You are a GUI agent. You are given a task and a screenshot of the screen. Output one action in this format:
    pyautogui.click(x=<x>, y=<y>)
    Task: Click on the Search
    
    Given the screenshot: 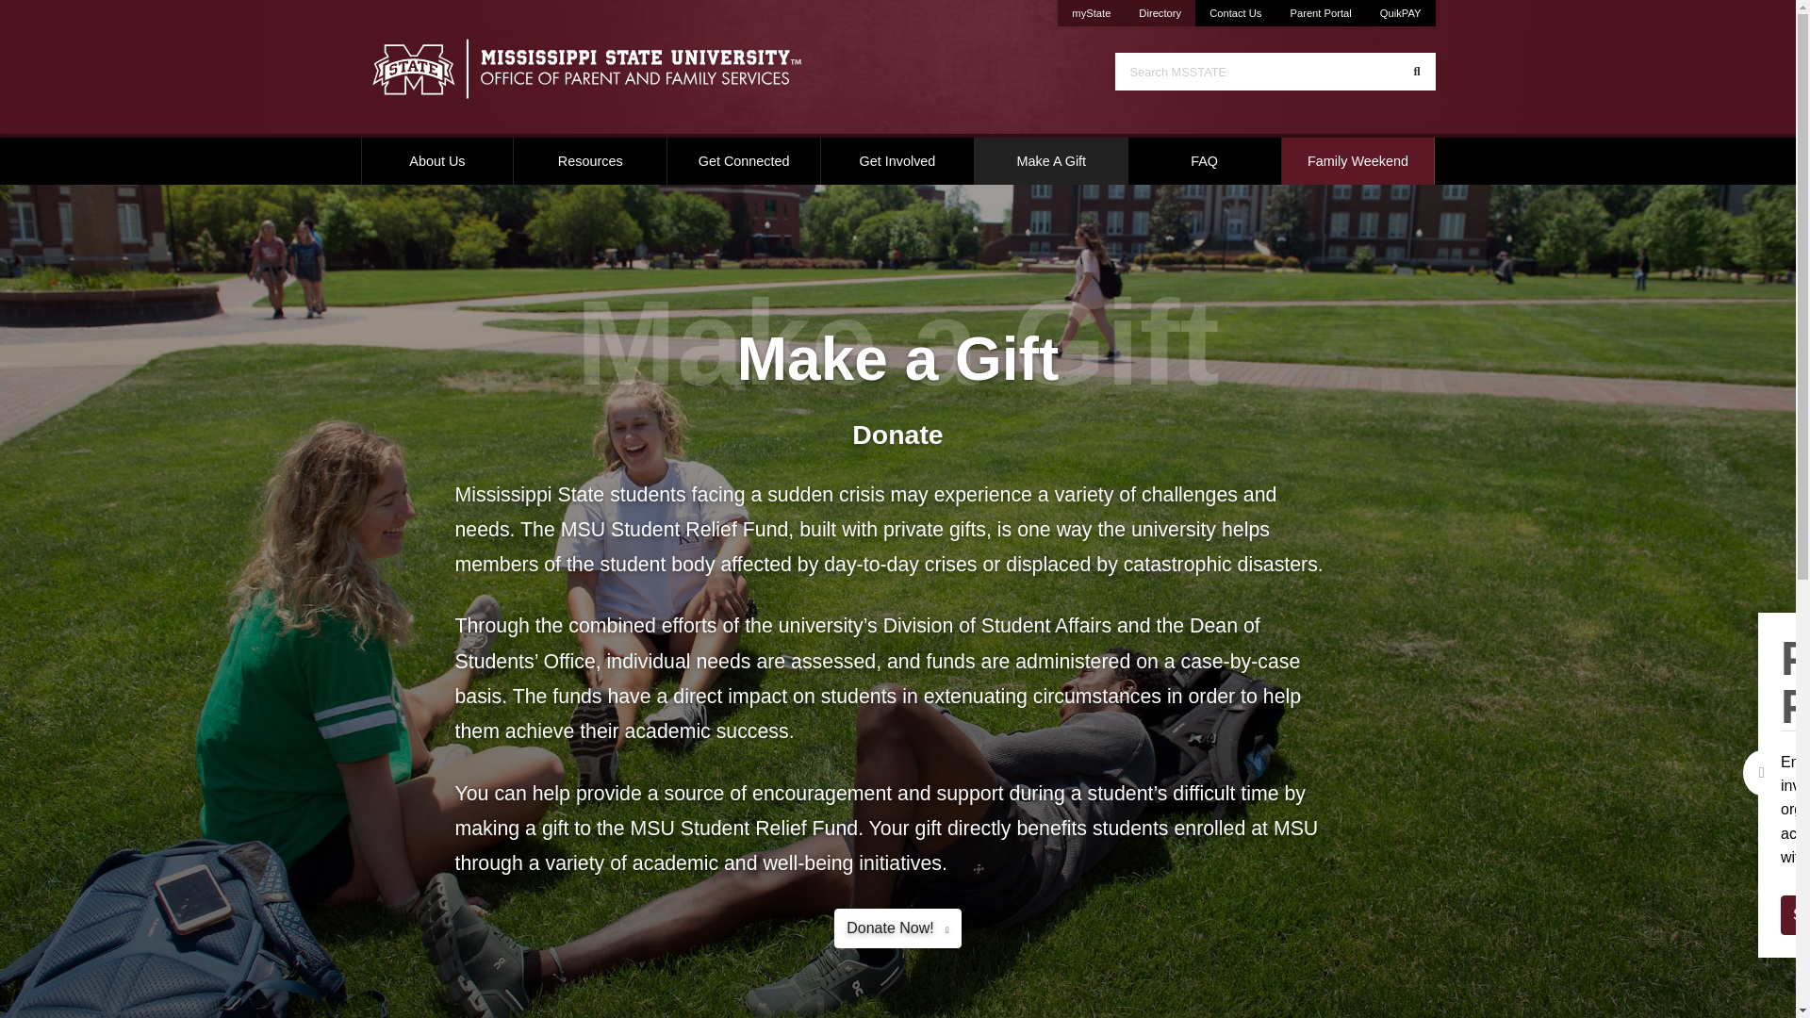 What is the action you would take?
    pyautogui.click(x=1160, y=13)
    